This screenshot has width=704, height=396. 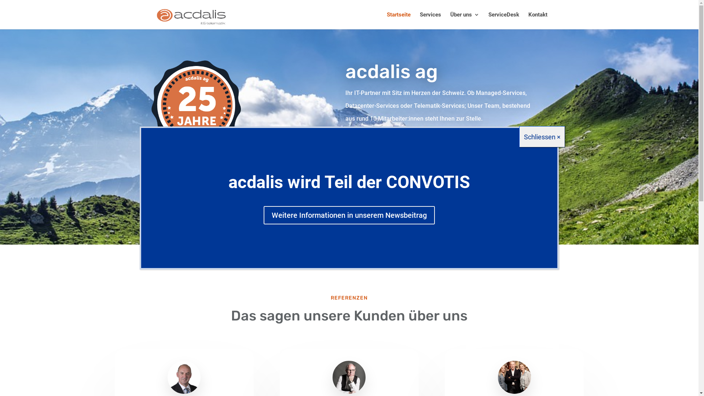 What do you see at coordinates (499, 145) in the screenshot?
I see `Datacenter Services` at bounding box center [499, 145].